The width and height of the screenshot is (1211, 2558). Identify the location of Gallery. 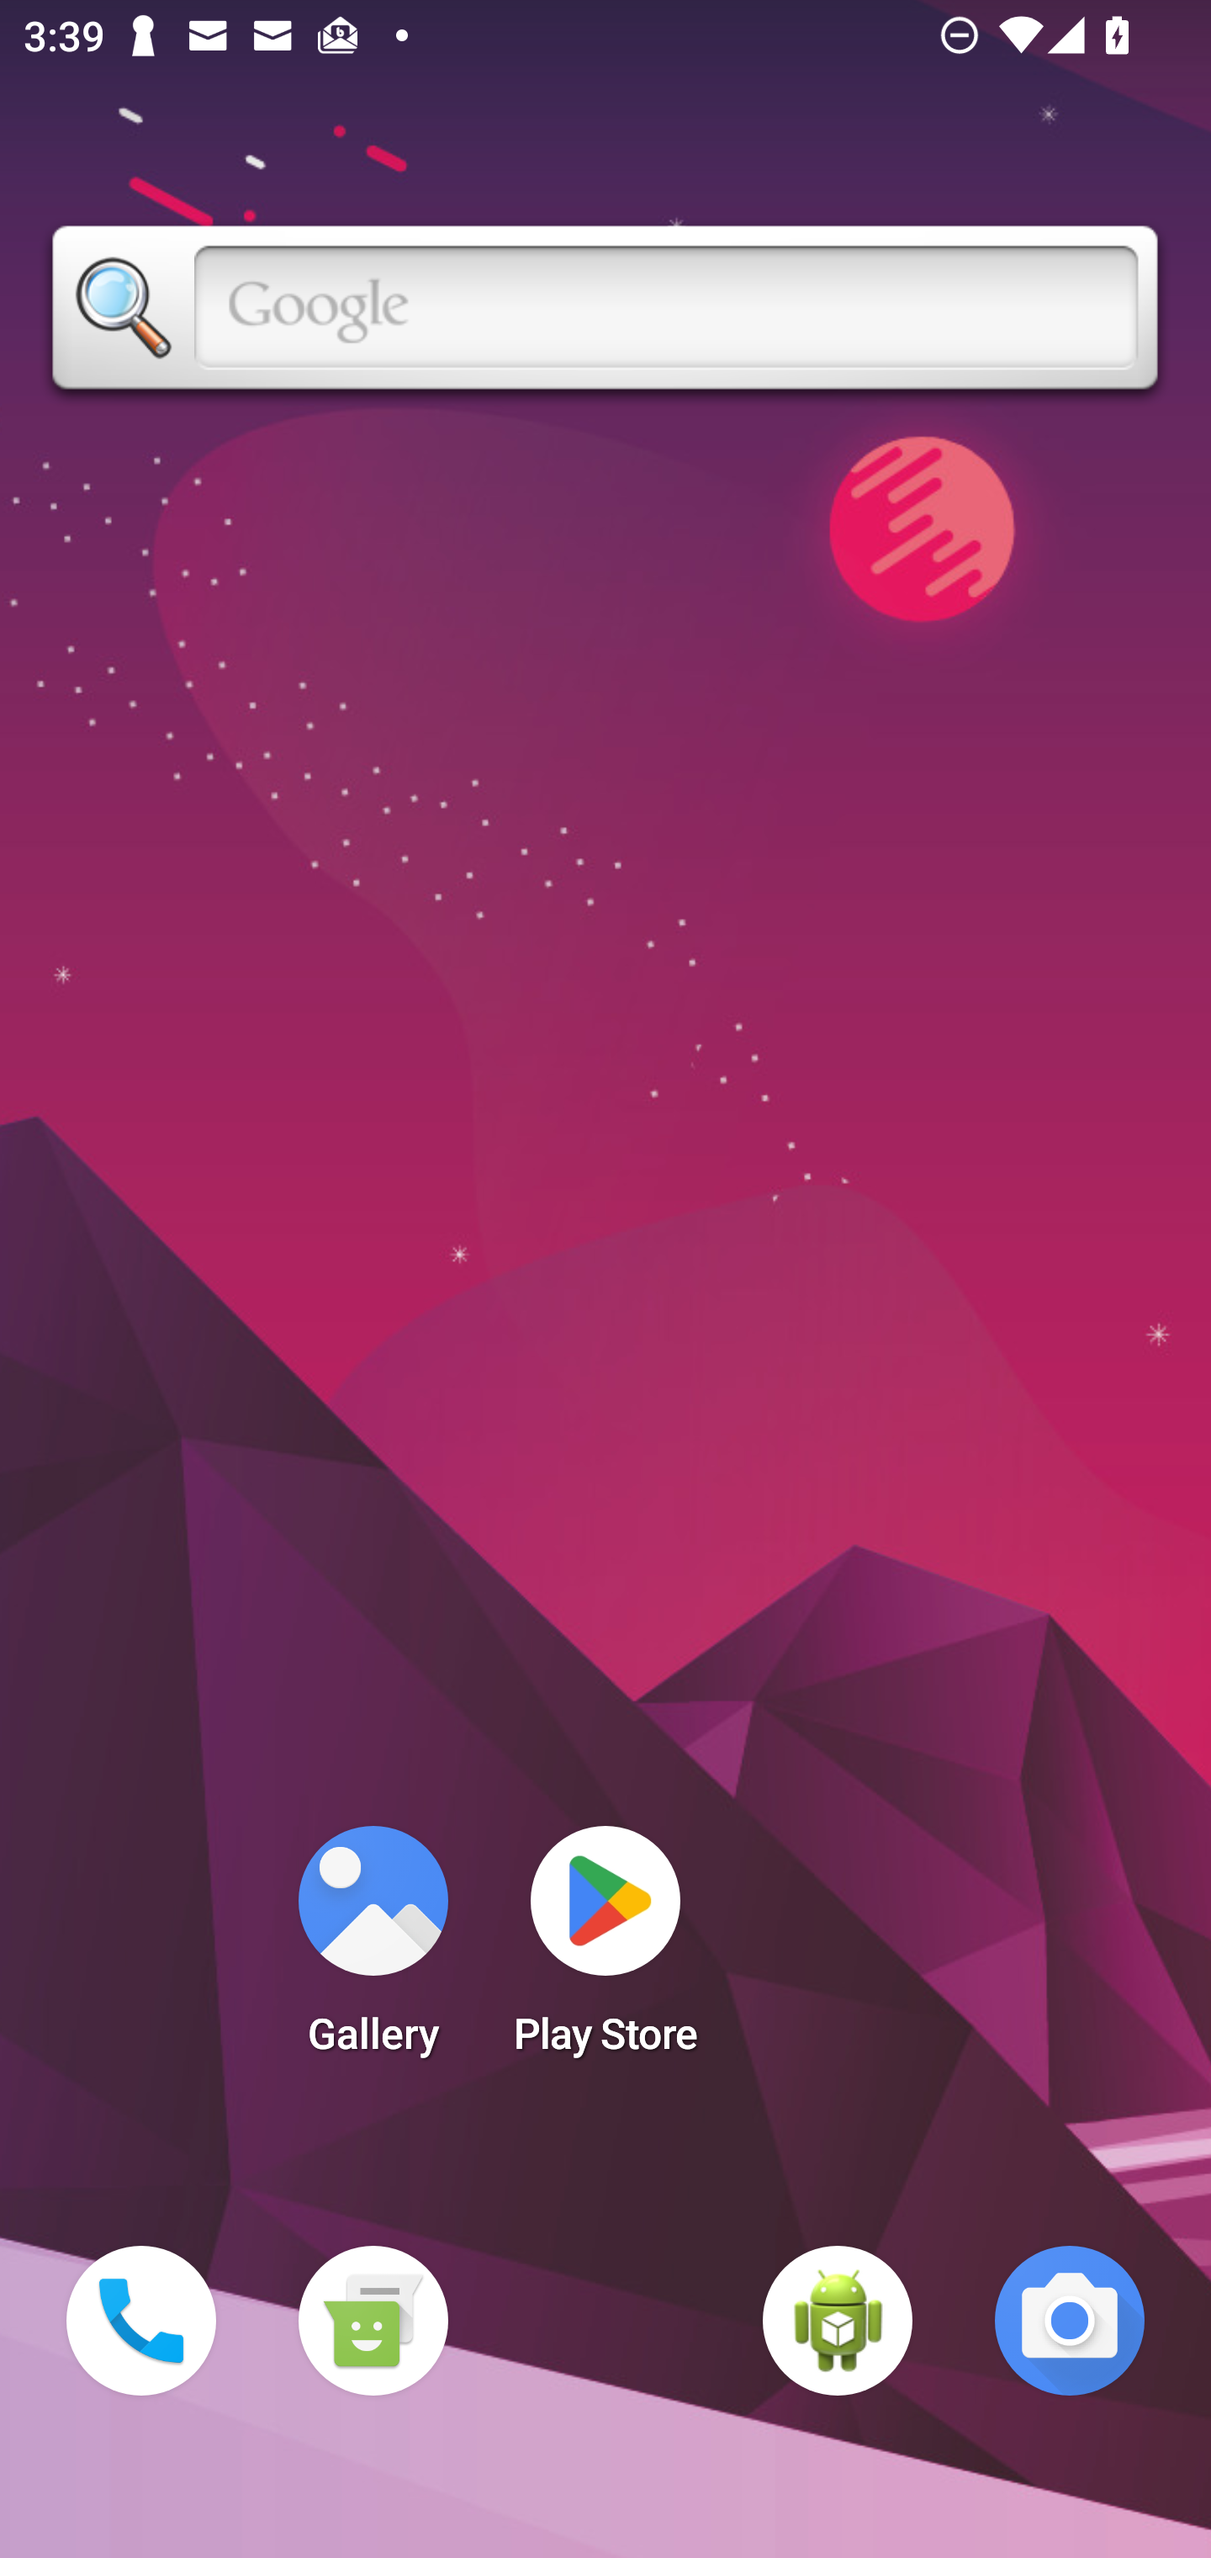
(373, 1950).